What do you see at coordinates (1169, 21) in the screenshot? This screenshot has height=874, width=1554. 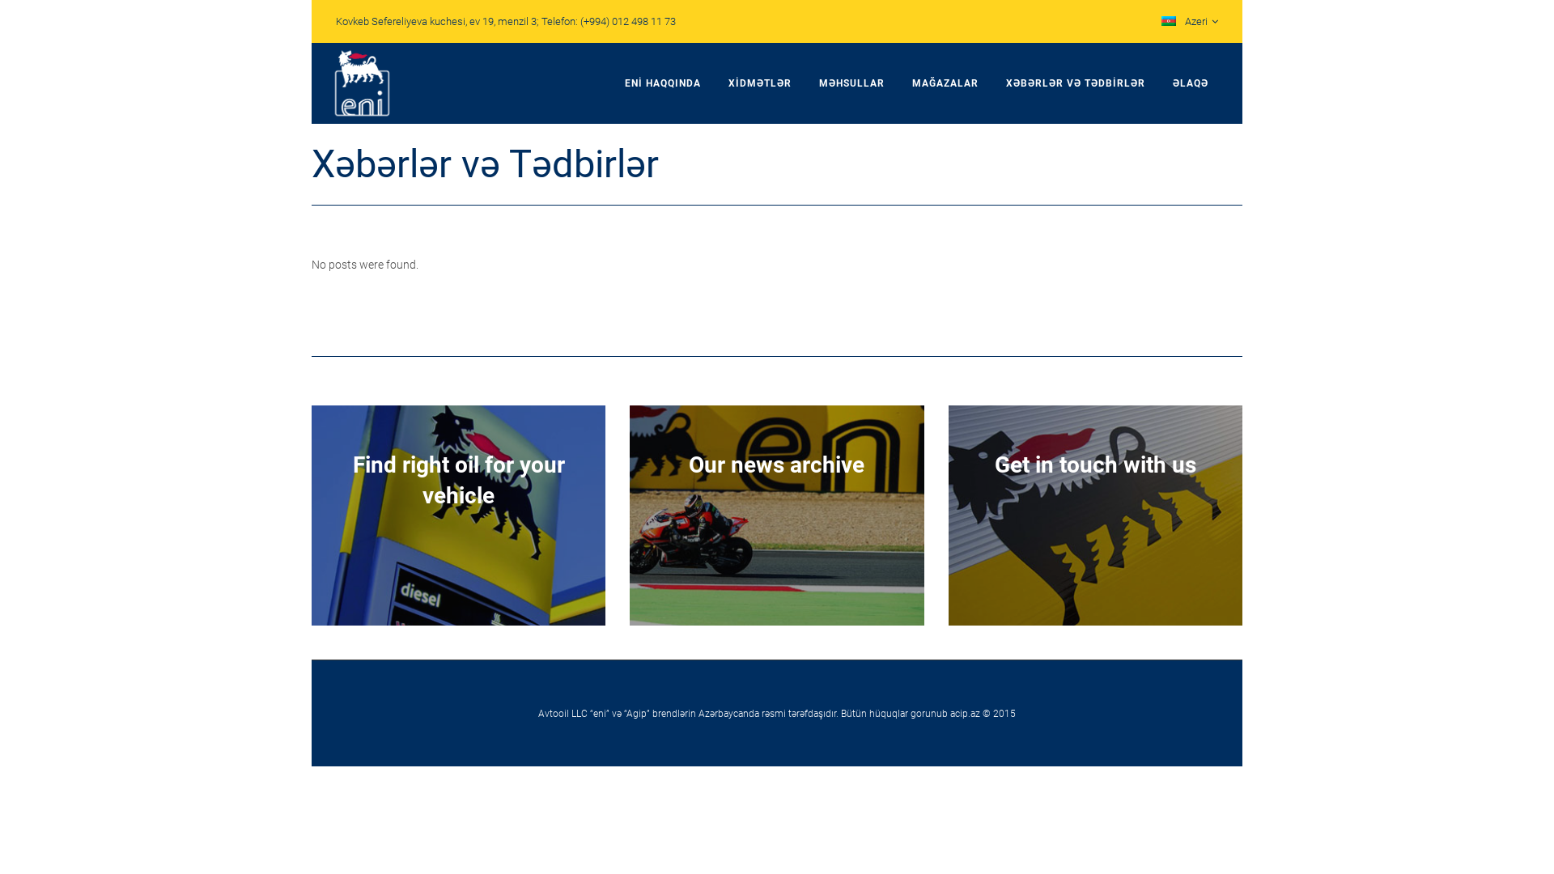 I see `Azeri` at bounding box center [1169, 21].